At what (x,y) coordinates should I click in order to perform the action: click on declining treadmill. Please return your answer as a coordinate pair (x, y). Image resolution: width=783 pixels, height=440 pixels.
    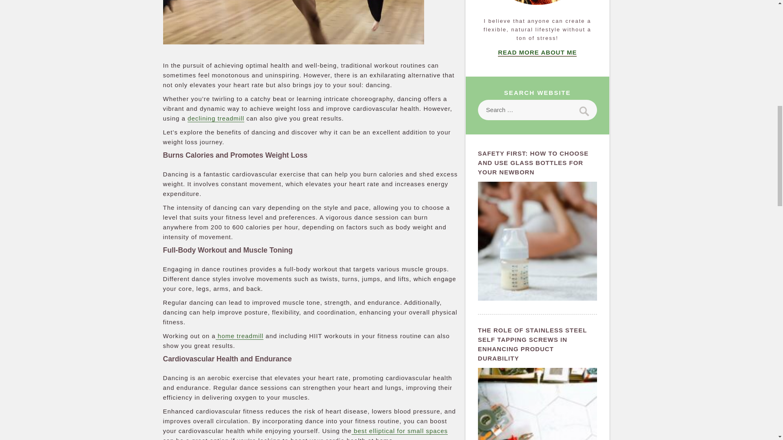
    Looking at the image, I should click on (216, 118).